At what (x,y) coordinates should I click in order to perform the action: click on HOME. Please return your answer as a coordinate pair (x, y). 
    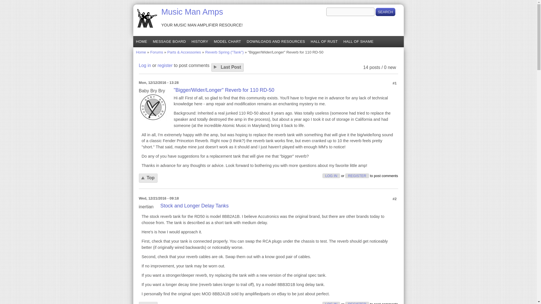
    Looking at the image, I should click on (141, 42).